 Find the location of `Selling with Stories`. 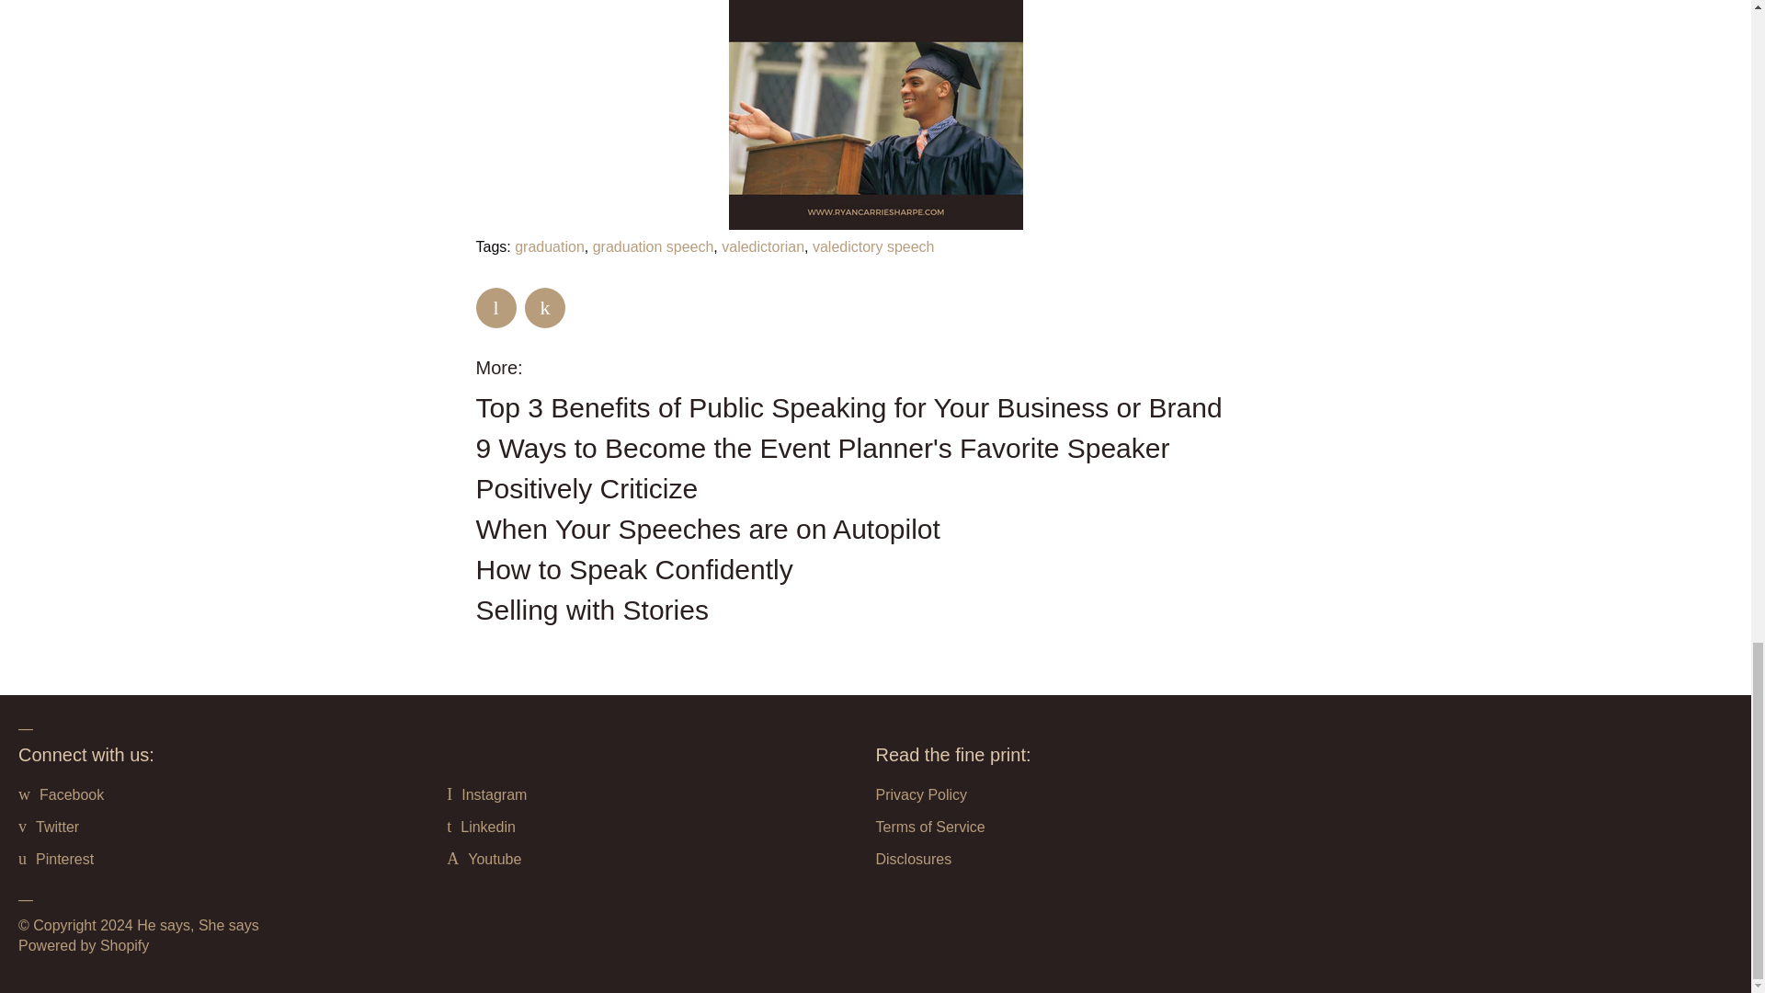

Selling with Stories is located at coordinates (592, 610).